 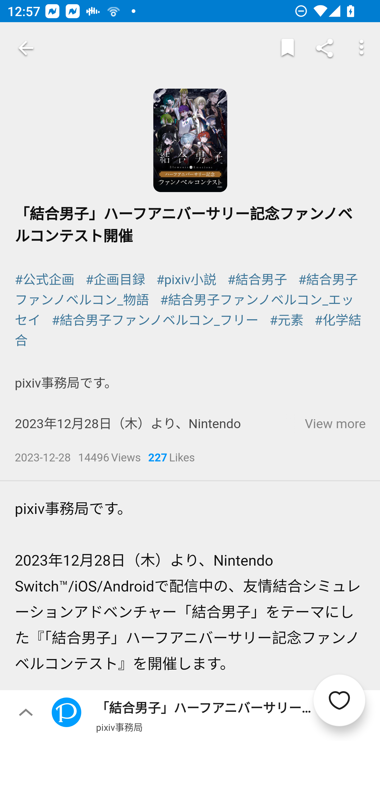 What do you see at coordinates (26, 48) in the screenshot?
I see `Navigate up` at bounding box center [26, 48].